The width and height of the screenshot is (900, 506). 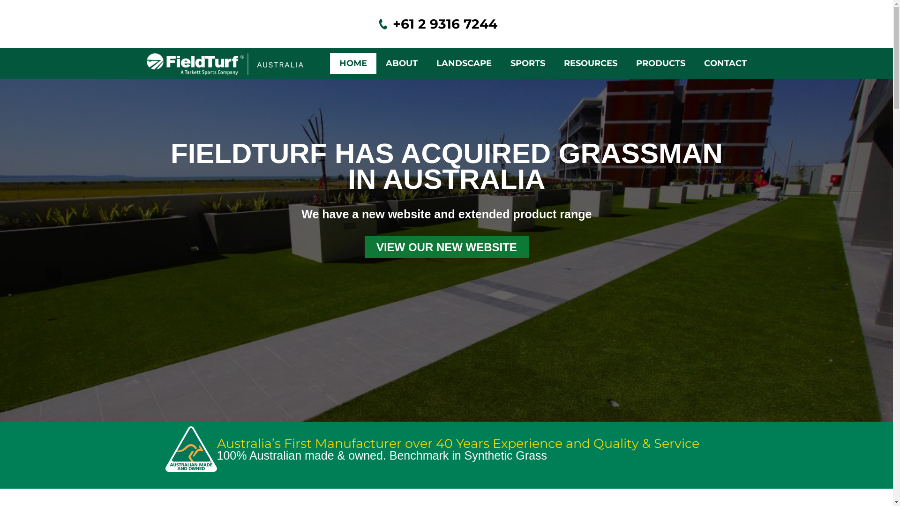 I want to click on Grassman, so click(x=217, y=64).